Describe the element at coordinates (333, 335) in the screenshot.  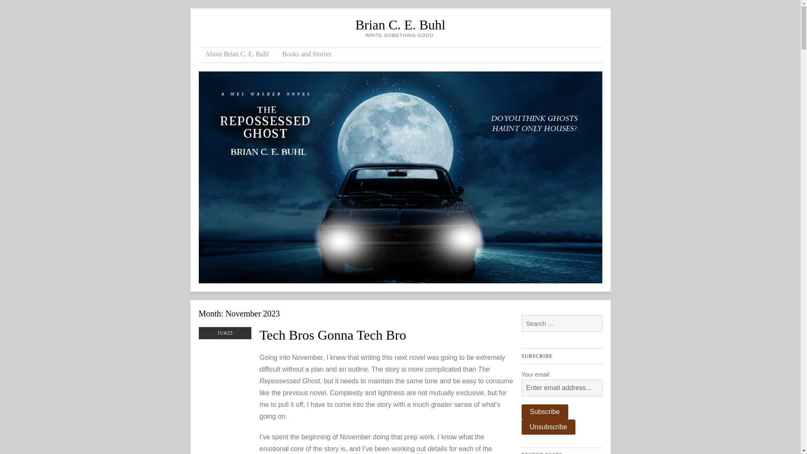
I see `Permalink to Tech Bros Gonna Tech Bro` at that location.